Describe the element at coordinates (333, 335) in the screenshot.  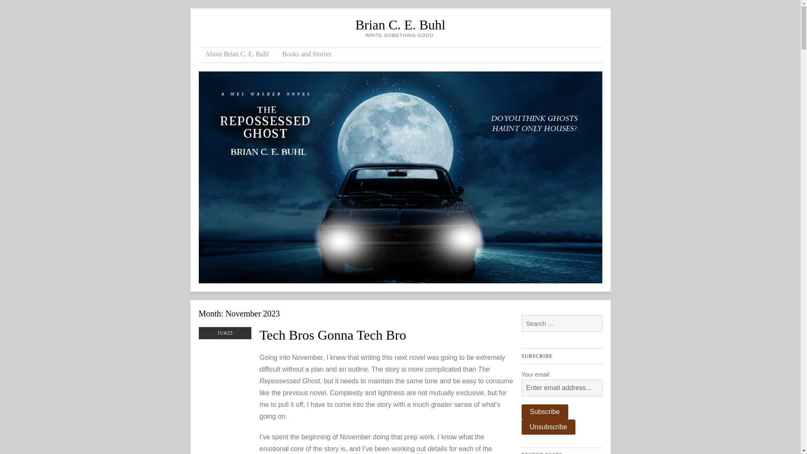
I see `Permalink to Tech Bros Gonna Tech Bro` at that location.